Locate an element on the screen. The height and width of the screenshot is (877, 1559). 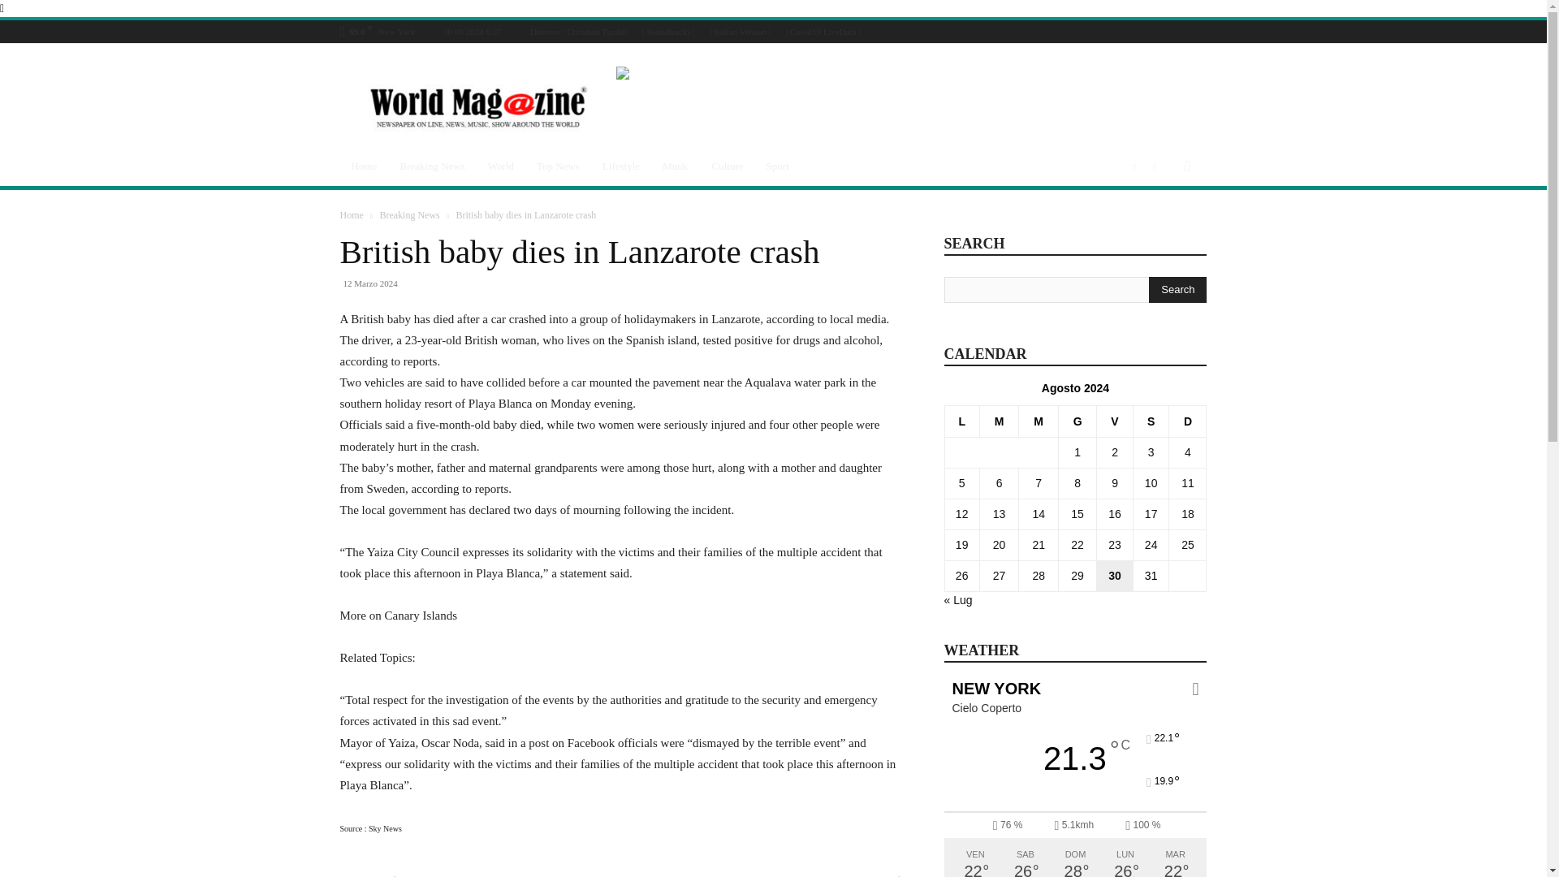
View all posts in Breaking News is located at coordinates (409, 215).